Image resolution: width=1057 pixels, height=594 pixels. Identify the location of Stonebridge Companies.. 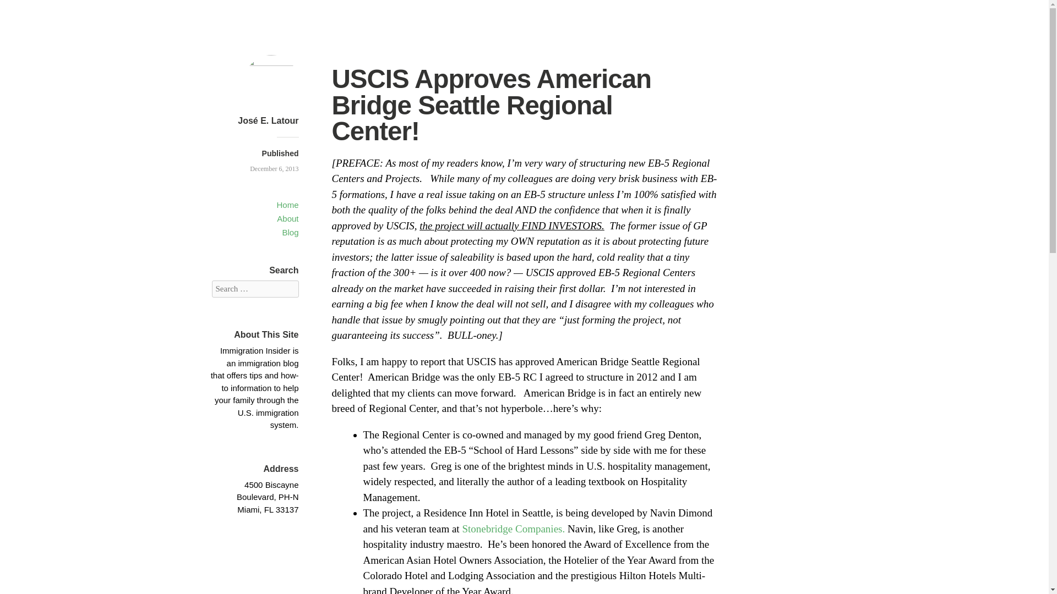
(513, 528).